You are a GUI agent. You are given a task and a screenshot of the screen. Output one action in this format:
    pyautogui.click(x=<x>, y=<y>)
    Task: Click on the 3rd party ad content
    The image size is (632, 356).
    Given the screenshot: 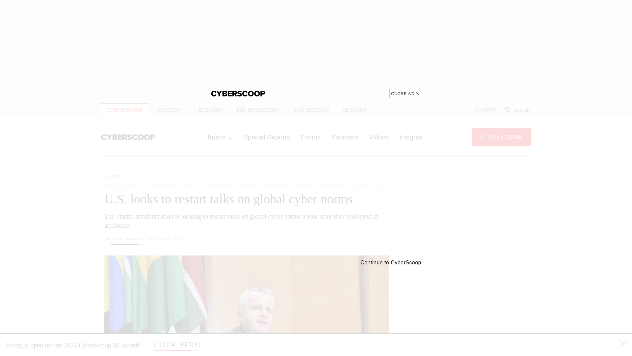 What is the action you would take?
    pyautogui.click(x=478, y=307)
    